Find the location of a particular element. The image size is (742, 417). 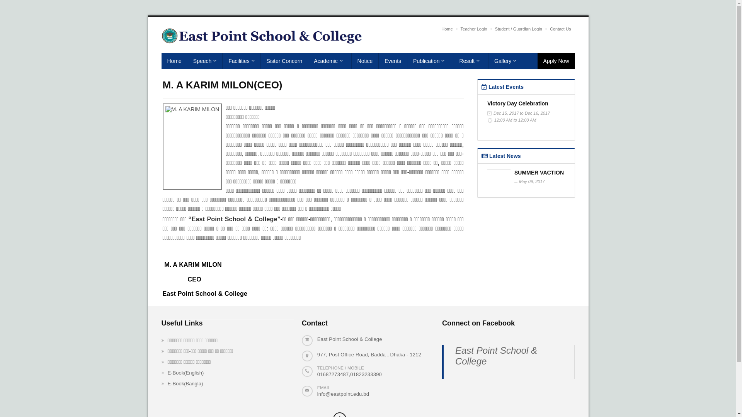

Student / Guardian Login is located at coordinates (519, 29).